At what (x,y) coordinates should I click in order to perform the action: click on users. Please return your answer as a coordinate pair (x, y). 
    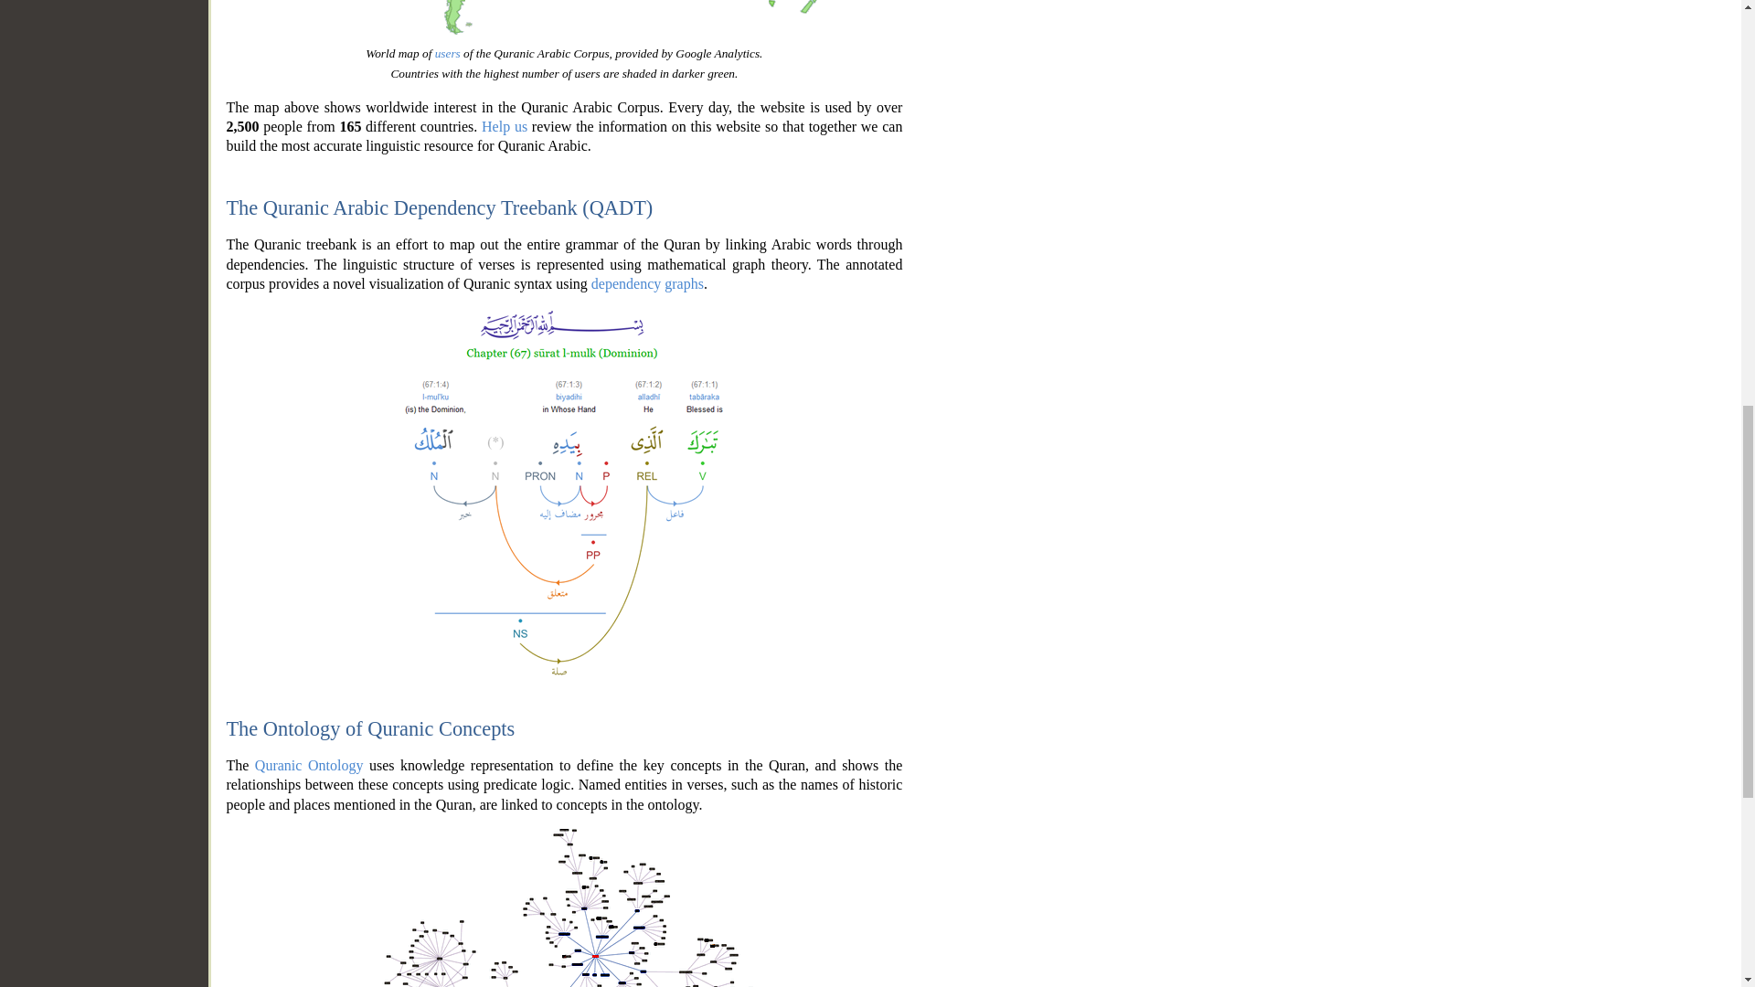
    Looking at the image, I should click on (448, 53).